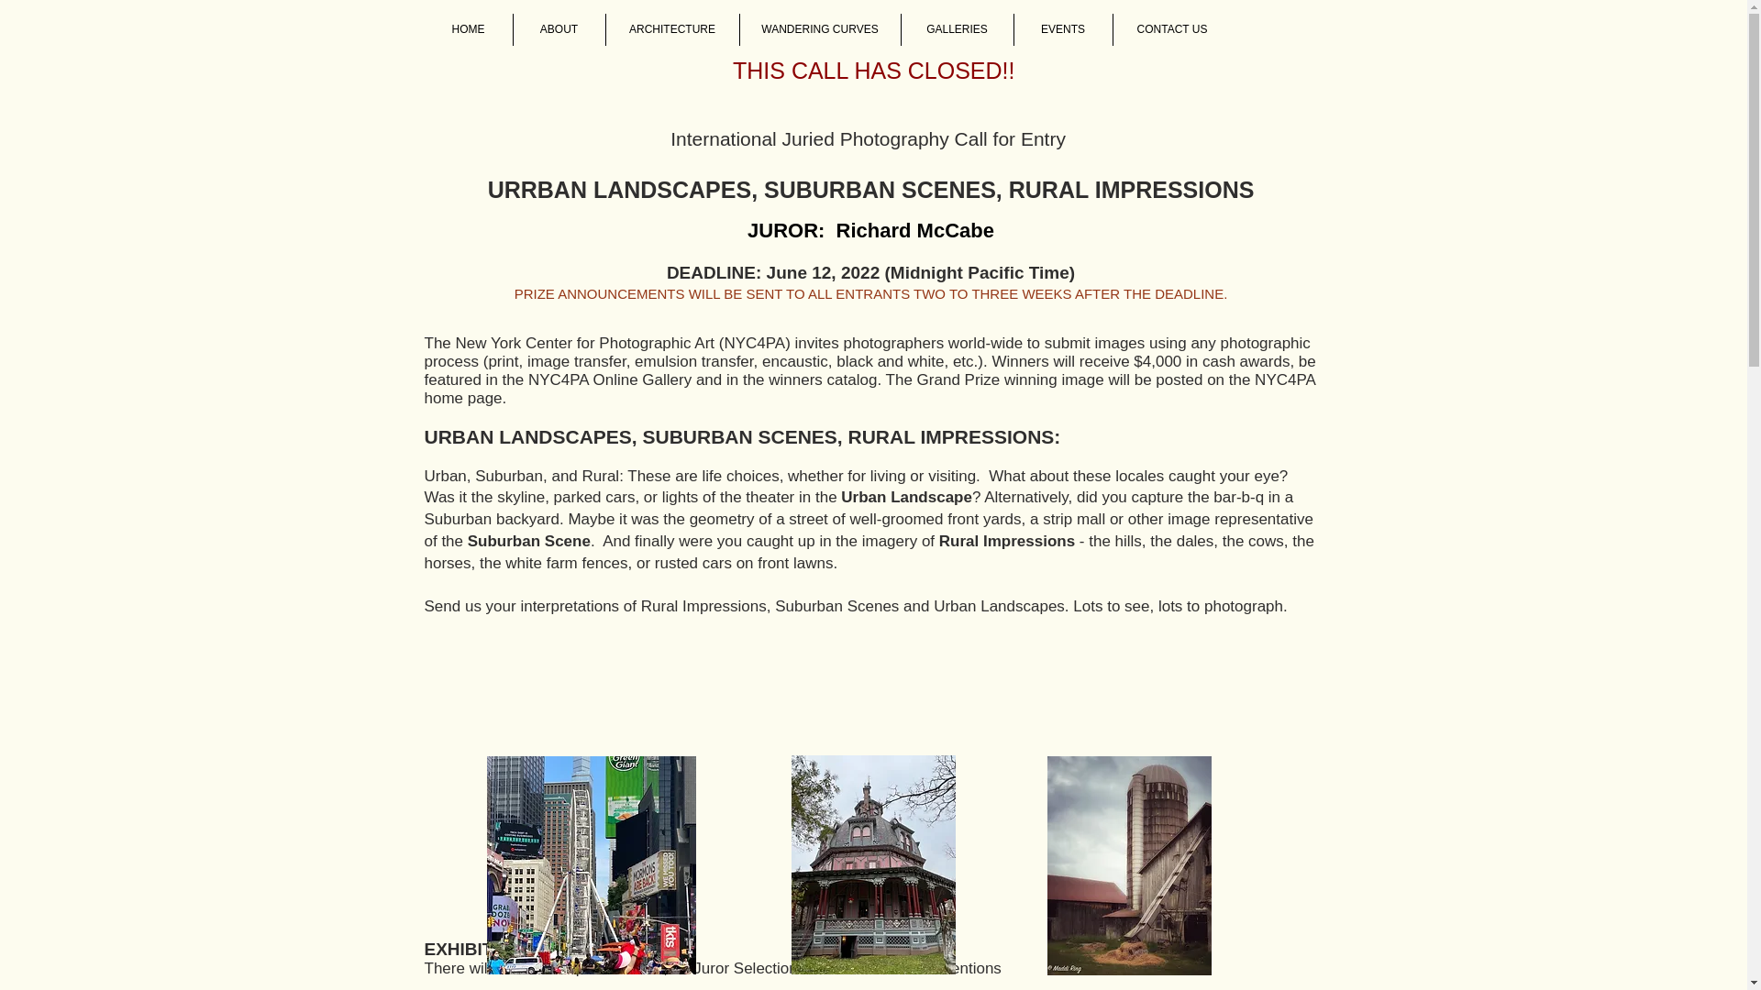 The width and height of the screenshot is (1761, 990). Describe the element at coordinates (672, 29) in the screenshot. I see `ARCHITECTURE` at that location.